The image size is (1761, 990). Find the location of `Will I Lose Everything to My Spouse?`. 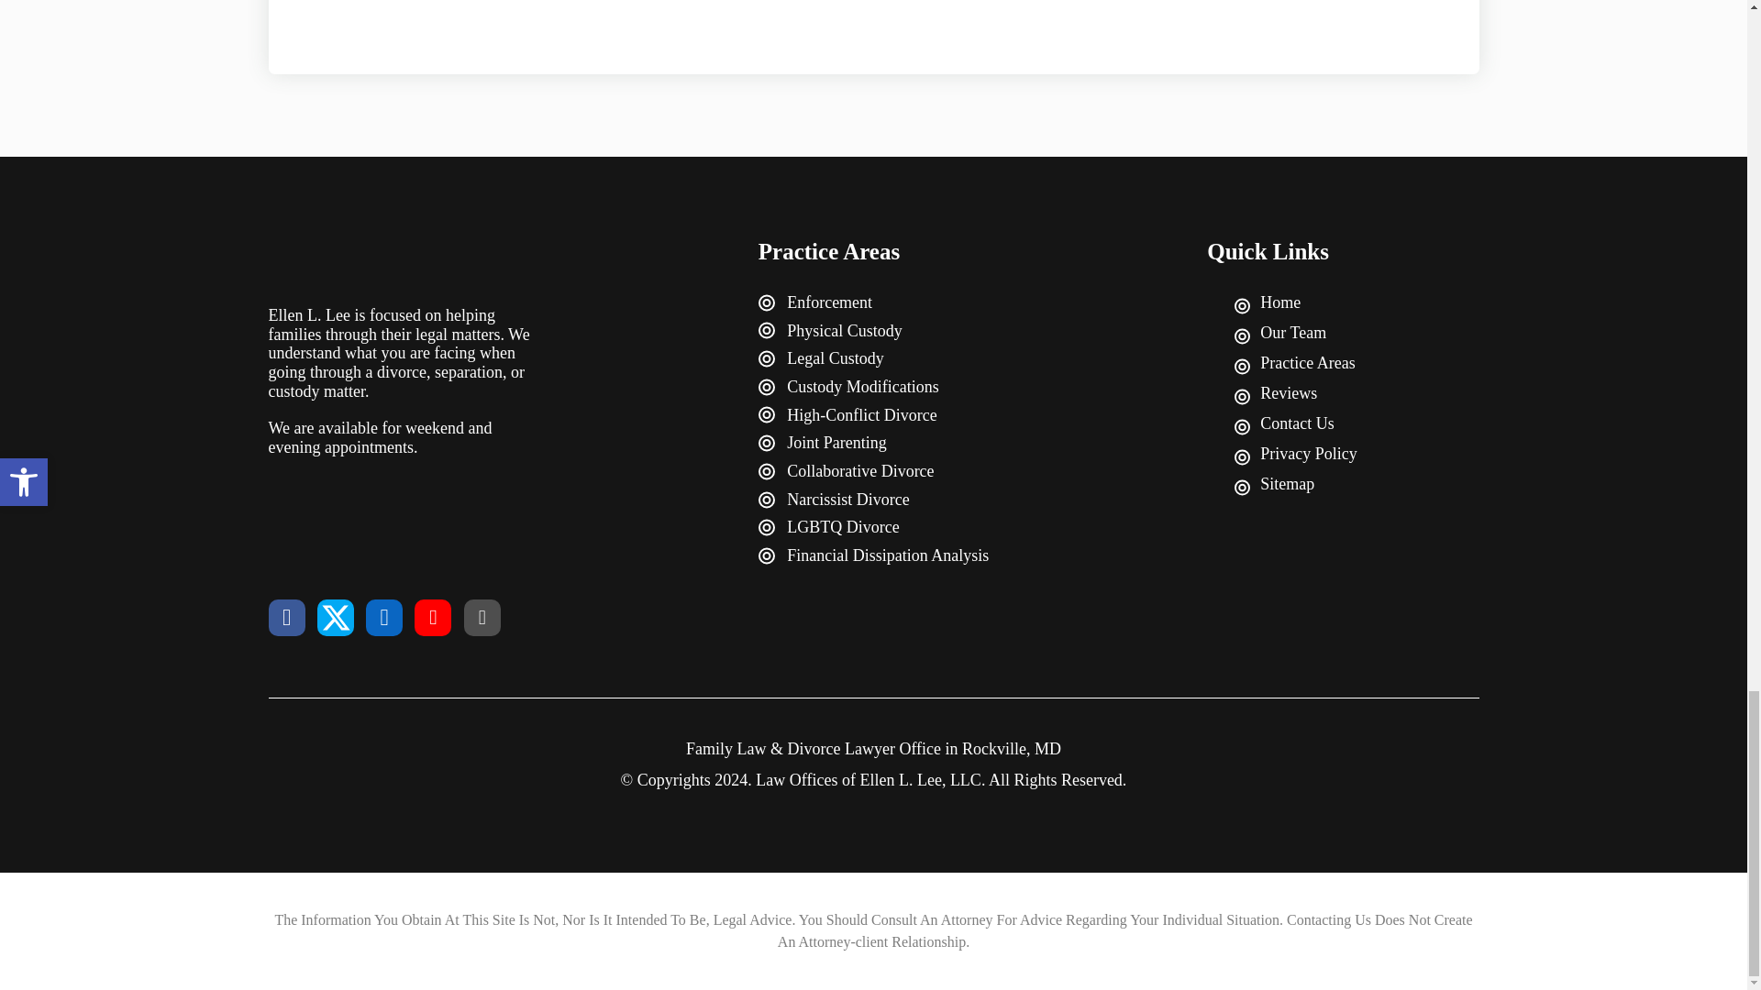

Will I Lose Everything to My Spouse? is located at coordinates (873, 37).